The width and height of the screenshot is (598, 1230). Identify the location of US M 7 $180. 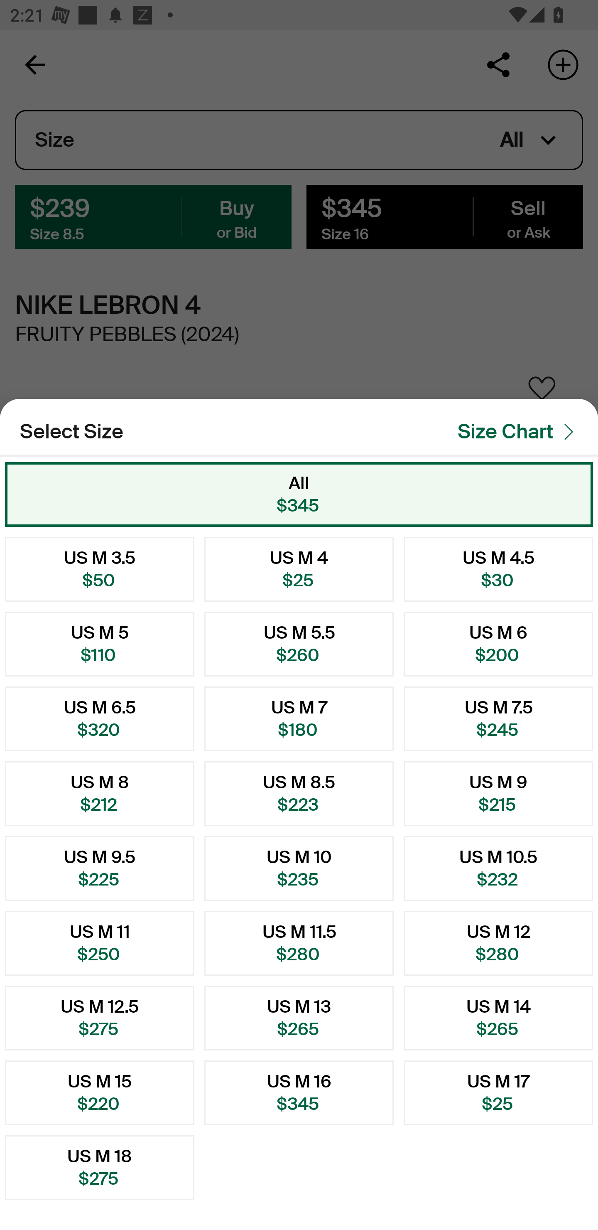
(299, 719).